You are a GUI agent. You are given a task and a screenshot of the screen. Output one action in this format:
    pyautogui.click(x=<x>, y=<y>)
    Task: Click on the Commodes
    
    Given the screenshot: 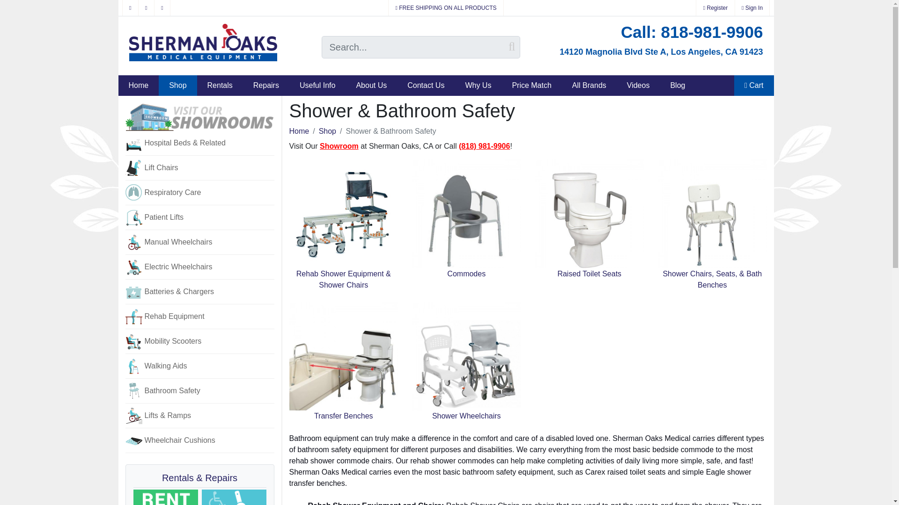 What is the action you would take?
    pyautogui.click(x=466, y=244)
    